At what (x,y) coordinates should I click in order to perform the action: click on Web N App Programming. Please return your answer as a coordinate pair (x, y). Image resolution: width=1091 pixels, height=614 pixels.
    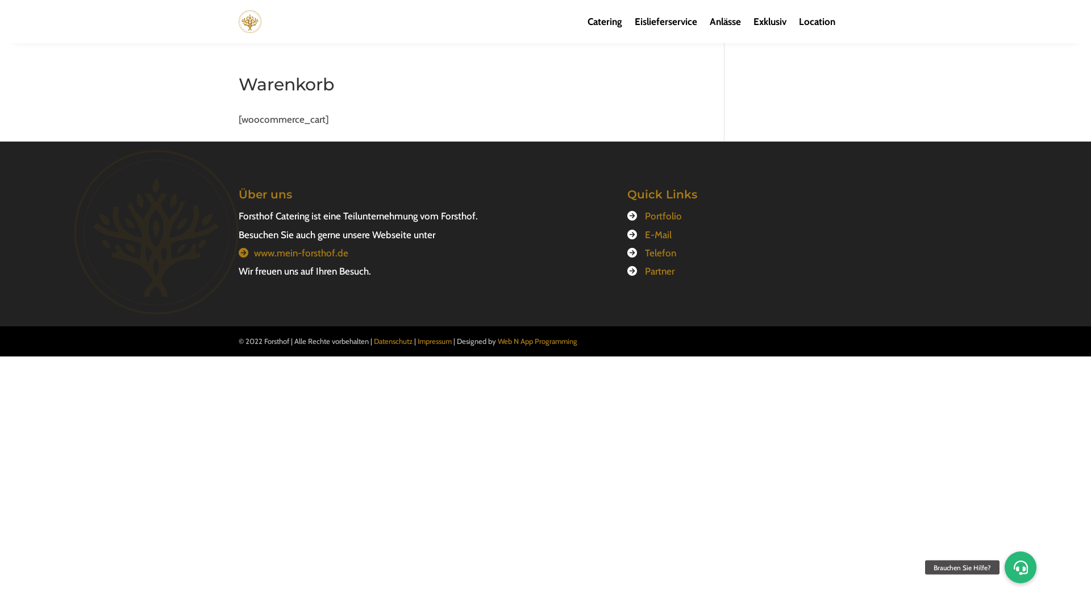
    Looking at the image, I should click on (538, 341).